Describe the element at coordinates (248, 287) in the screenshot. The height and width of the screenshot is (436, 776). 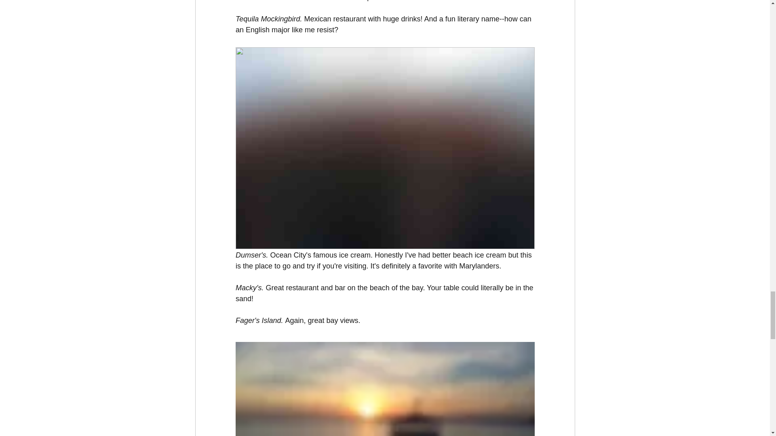
I see `Macky's` at that location.